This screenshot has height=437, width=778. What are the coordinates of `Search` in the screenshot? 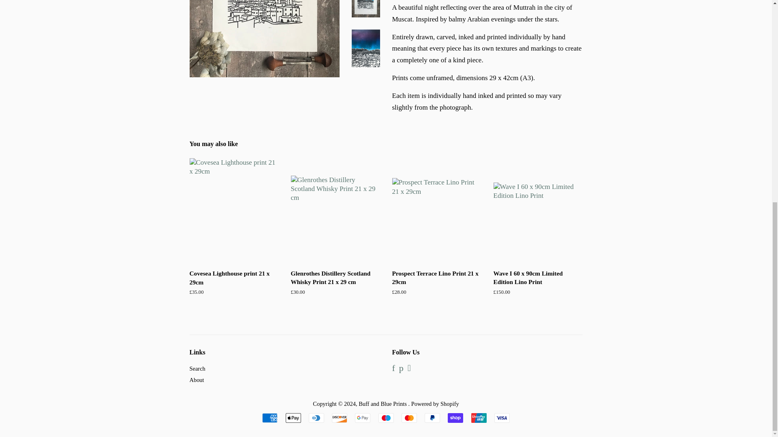 It's located at (197, 368).